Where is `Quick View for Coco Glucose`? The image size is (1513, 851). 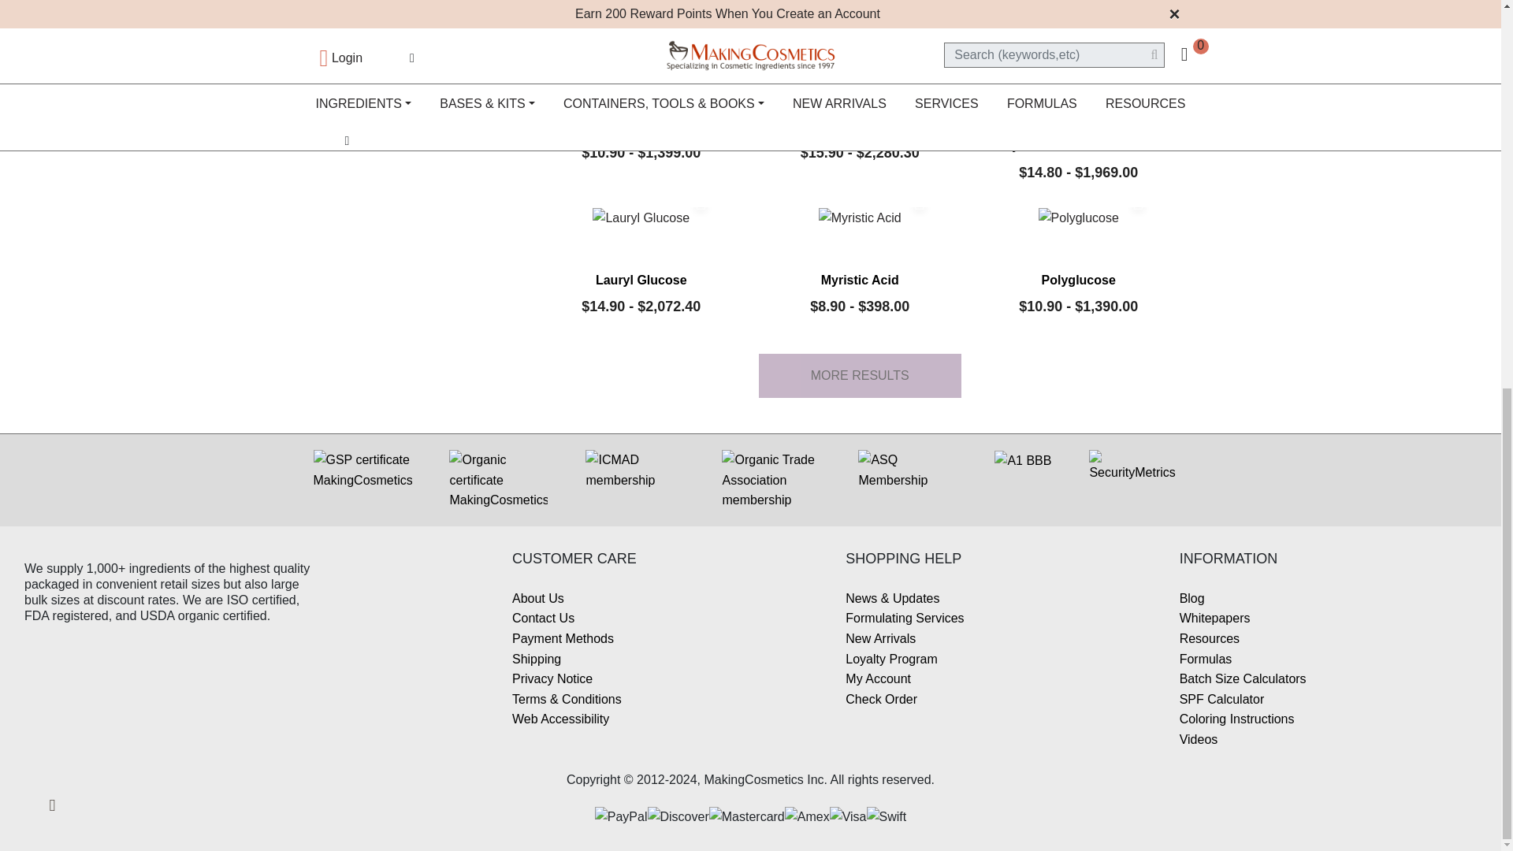
Quick View for Coco Glucose is located at coordinates (920, 44).